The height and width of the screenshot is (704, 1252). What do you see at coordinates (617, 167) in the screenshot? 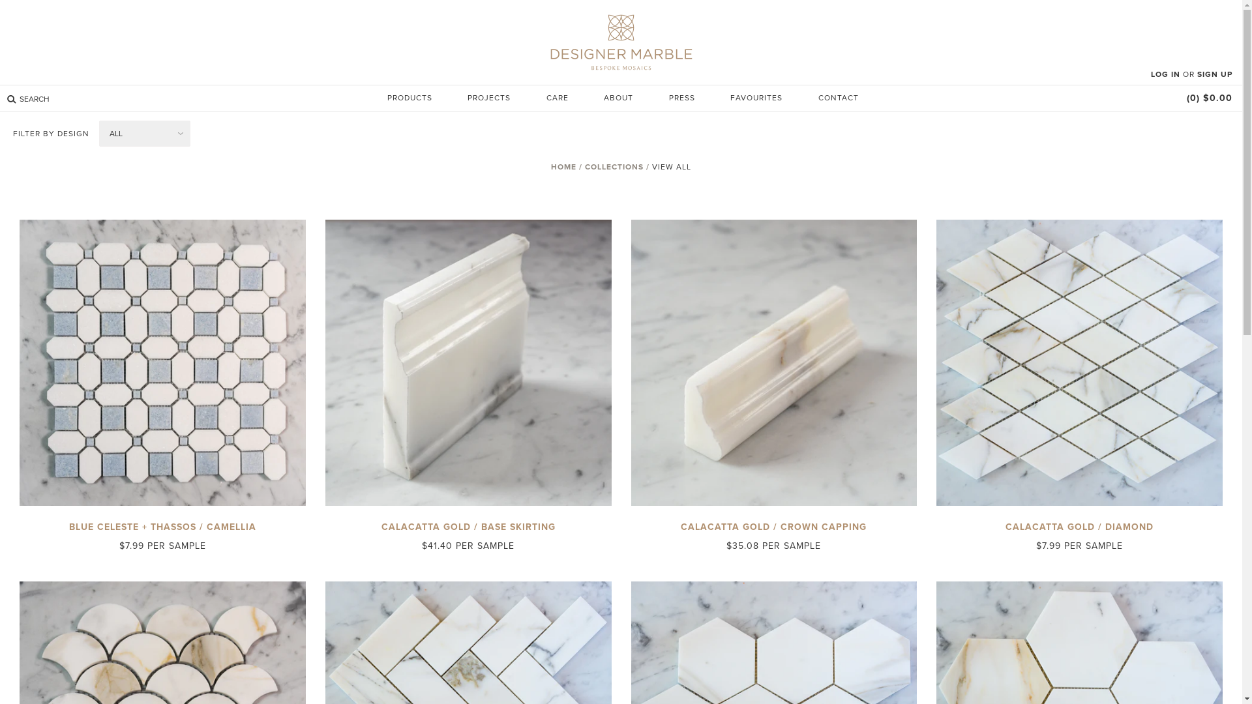
I see `COLLECTIONS` at bounding box center [617, 167].